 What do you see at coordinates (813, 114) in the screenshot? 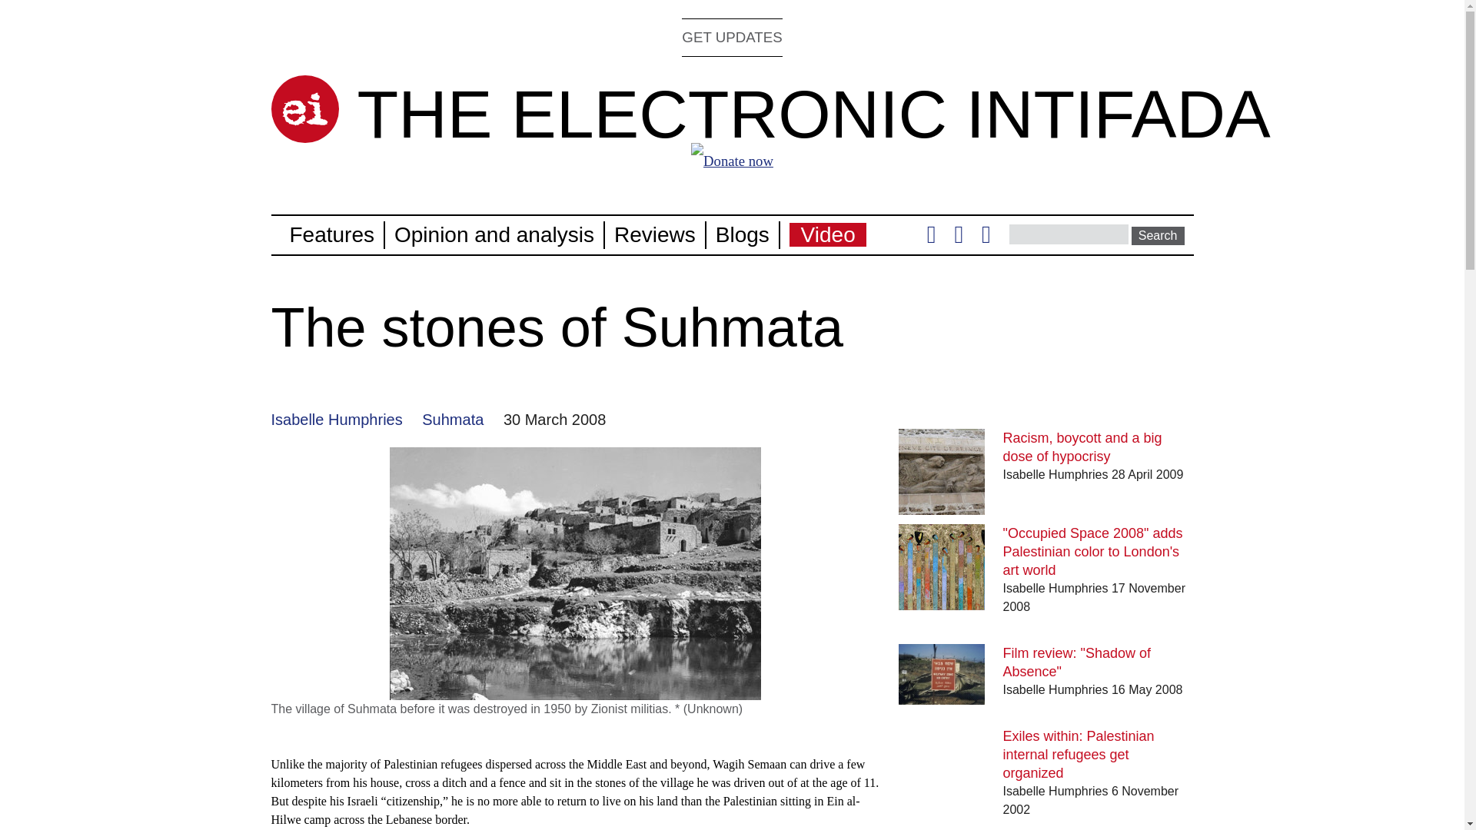
I see `Home` at bounding box center [813, 114].